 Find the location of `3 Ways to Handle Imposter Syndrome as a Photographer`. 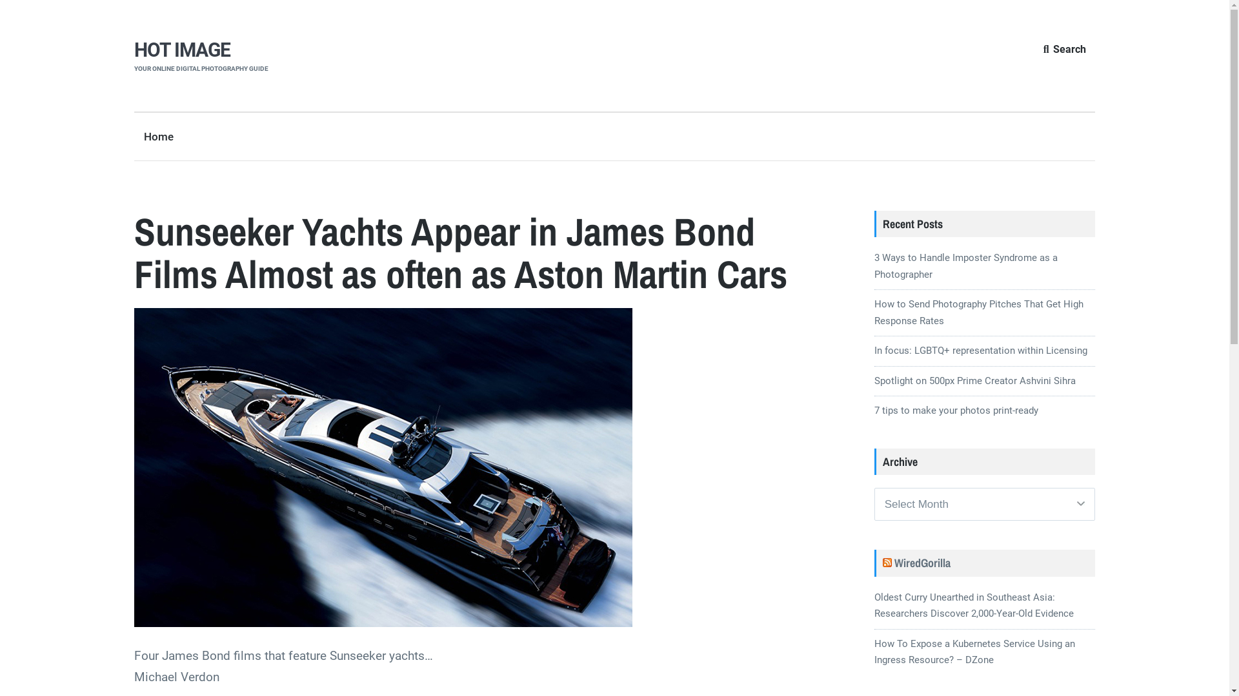

3 Ways to Handle Imposter Syndrome as a Photographer is located at coordinates (966, 266).